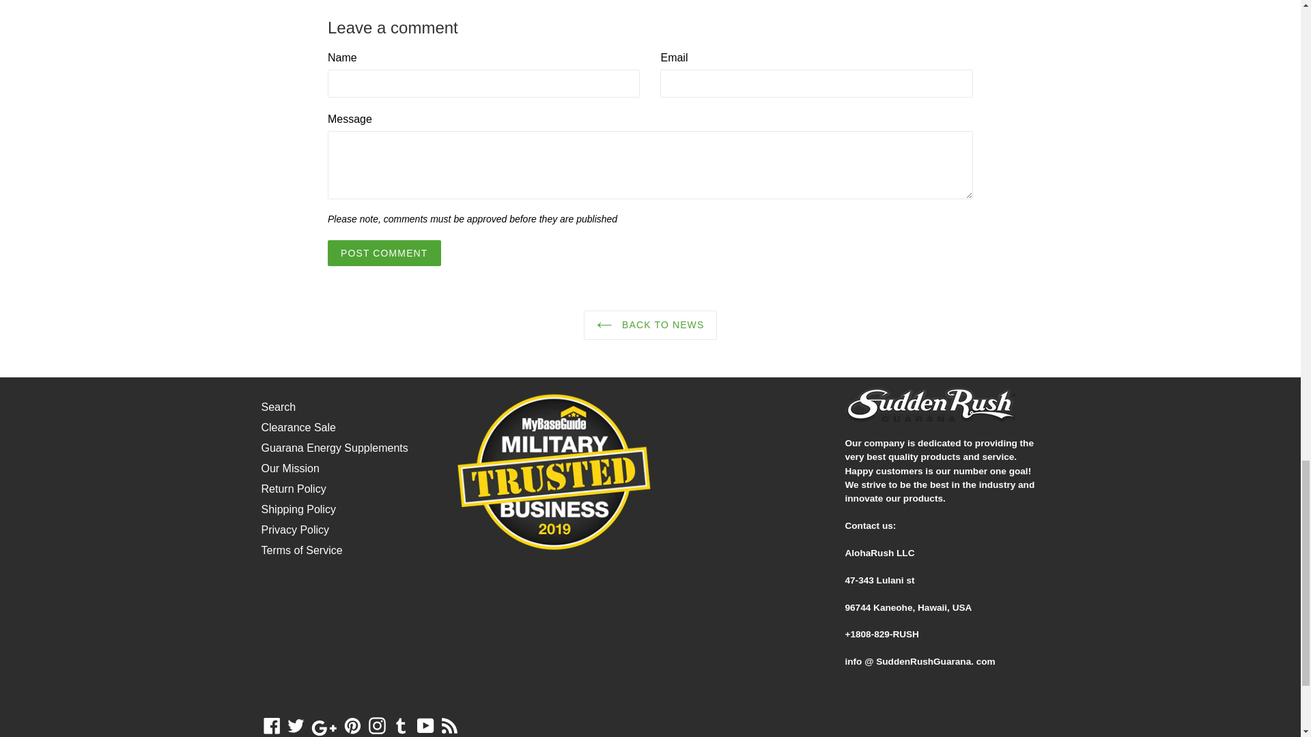 The image size is (1311, 737). What do you see at coordinates (401, 727) in the screenshot?
I see `SuddenRush Guarana USA on Tumblr` at bounding box center [401, 727].